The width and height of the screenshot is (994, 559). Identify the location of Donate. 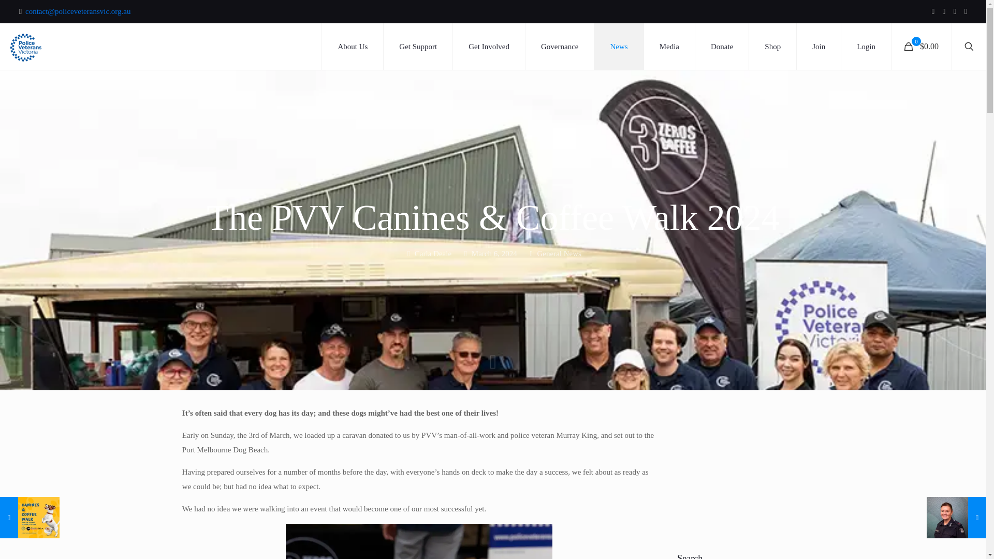
(722, 47).